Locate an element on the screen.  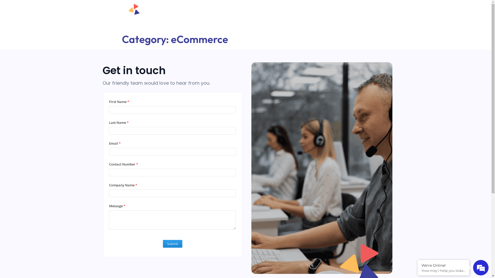
About Us is located at coordinates (347, 15).